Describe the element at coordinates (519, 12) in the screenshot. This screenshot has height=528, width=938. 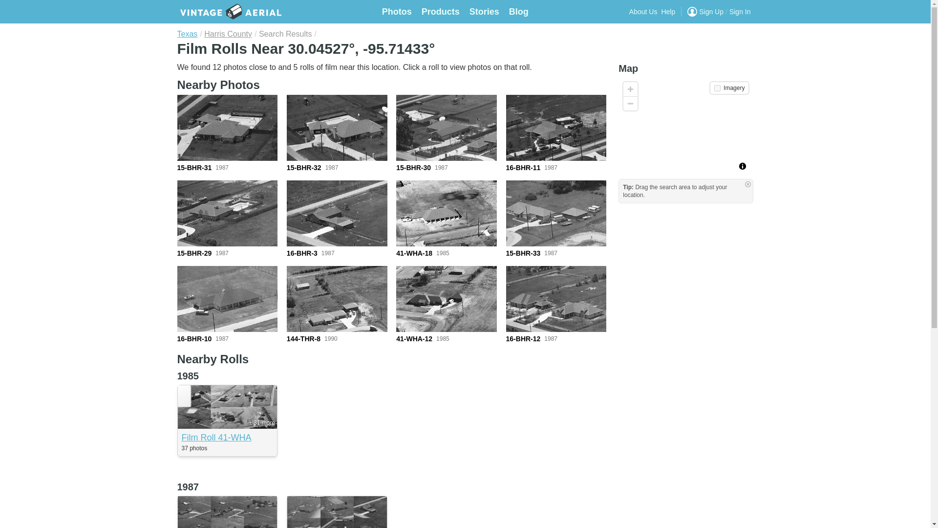
I see `Blog` at that location.